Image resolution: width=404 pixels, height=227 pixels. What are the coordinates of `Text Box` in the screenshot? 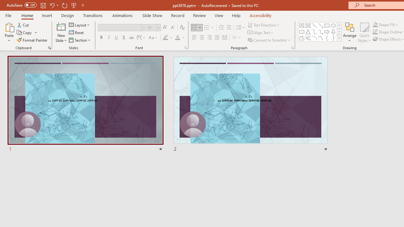 It's located at (302, 25).